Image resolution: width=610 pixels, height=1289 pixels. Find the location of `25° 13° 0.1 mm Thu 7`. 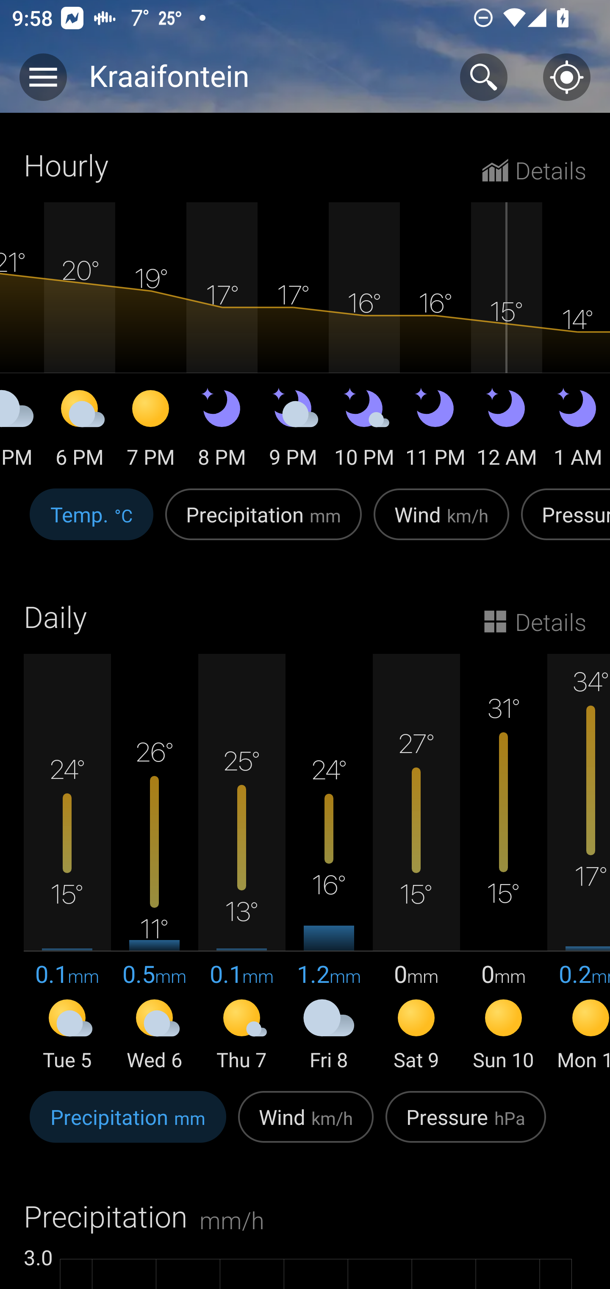

25° 13° 0.1 mm Thu 7 is located at coordinates (241, 863).